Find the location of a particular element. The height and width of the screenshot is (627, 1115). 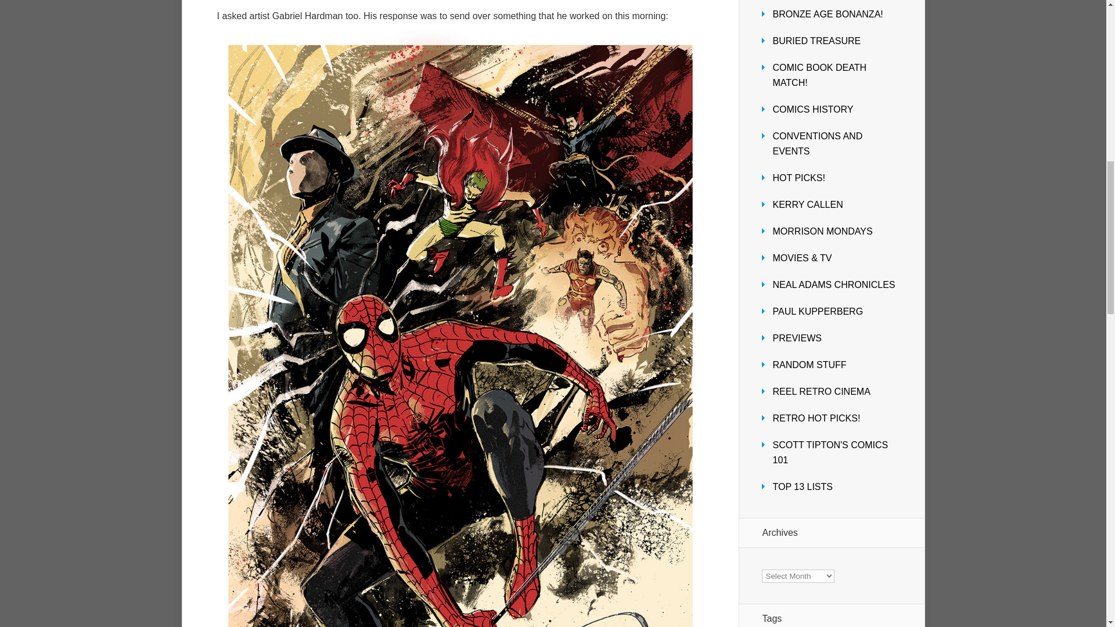

HOT PICKS! is located at coordinates (799, 178).